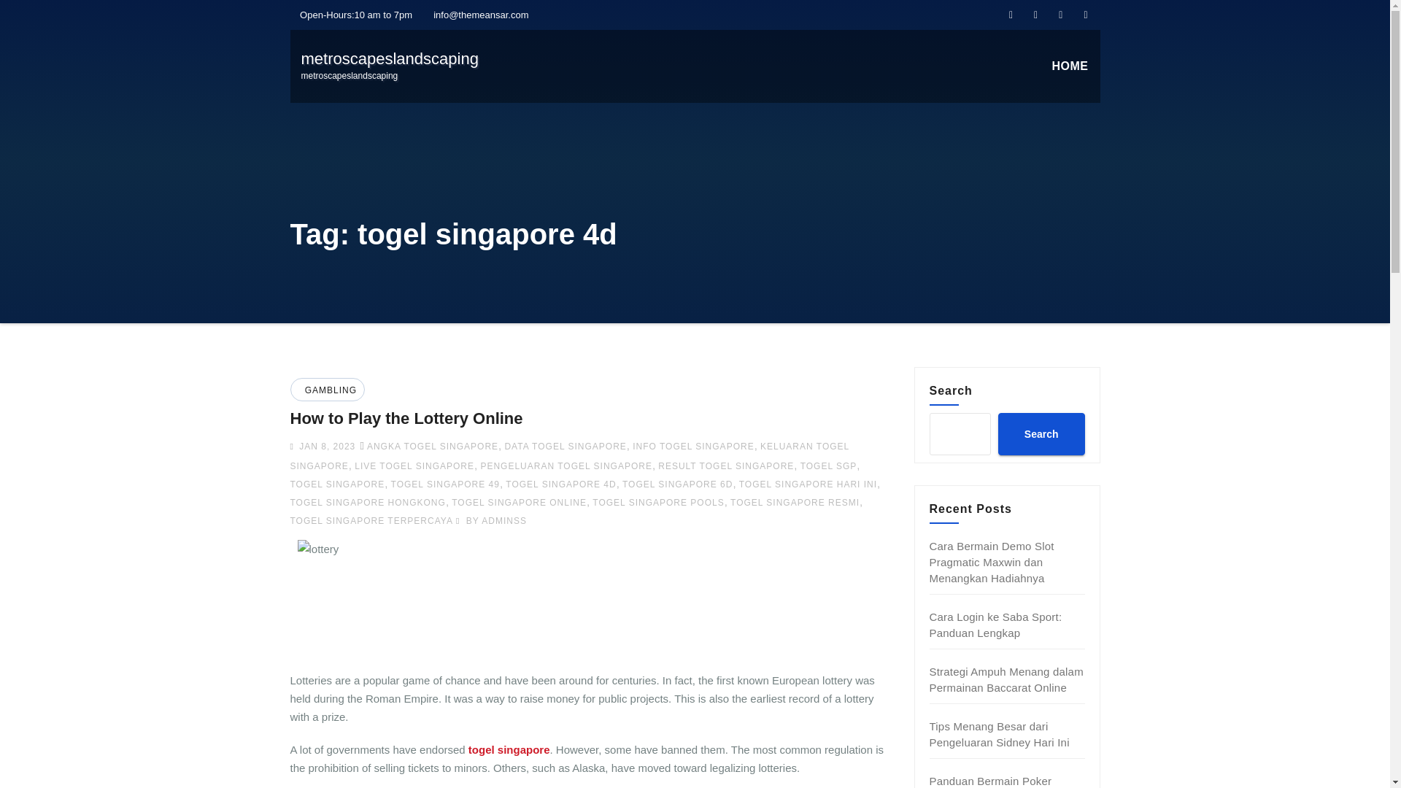 This screenshot has width=1401, height=788. What do you see at coordinates (352, 15) in the screenshot?
I see `INFO TOGEL SINGAPORE` at bounding box center [352, 15].